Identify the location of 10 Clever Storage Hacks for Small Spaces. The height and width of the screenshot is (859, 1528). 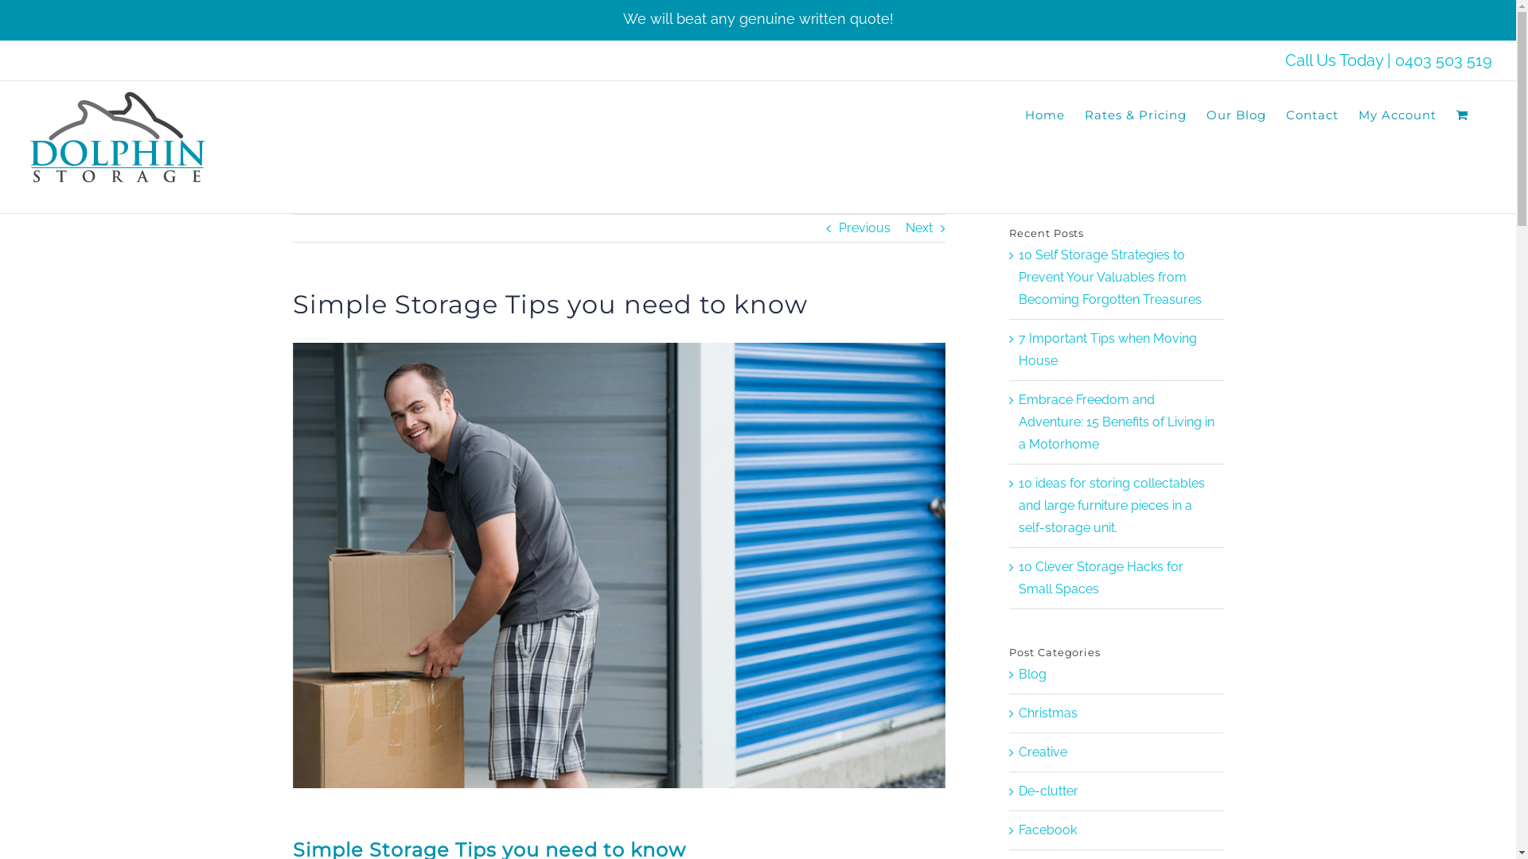
(1101, 577).